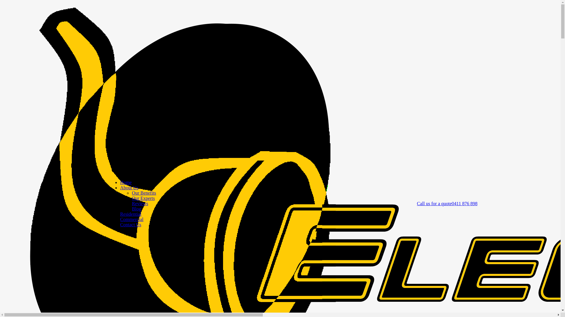  What do you see at coordinates (132, 220) in the screenshot?
I see `Commercial` at bounding box center [132, 220].